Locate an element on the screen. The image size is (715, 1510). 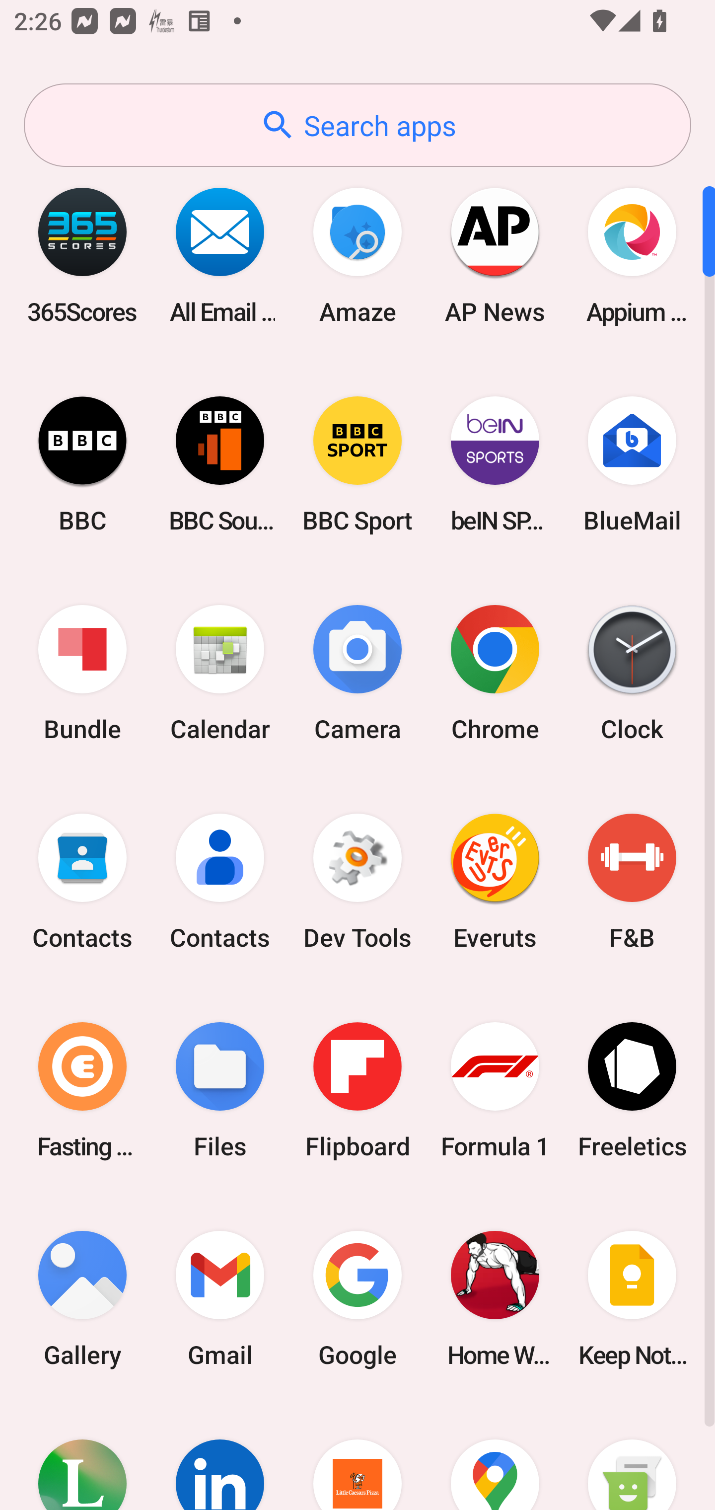
Contacts is located at coordinates (220, 882).